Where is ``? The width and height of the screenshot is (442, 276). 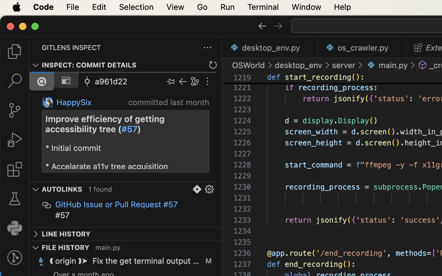
 is located at coordinates (278, 26).